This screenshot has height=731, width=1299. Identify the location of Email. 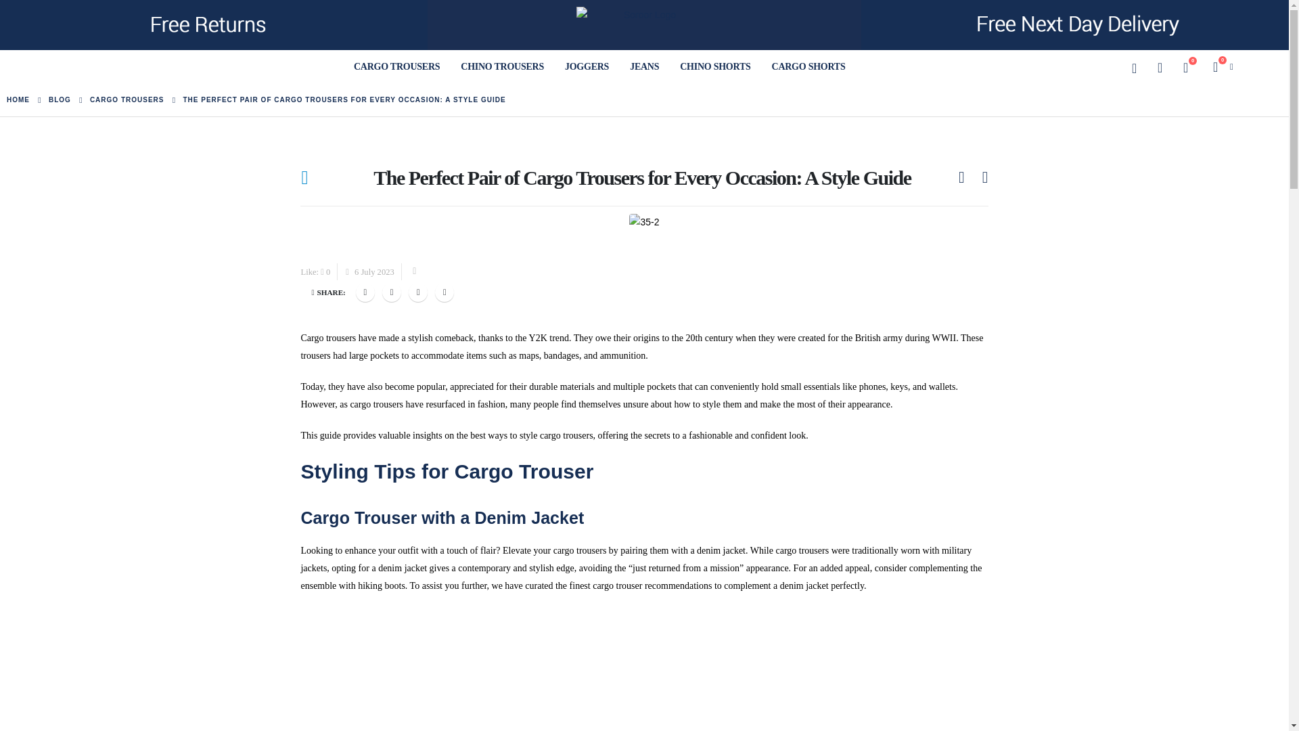
(444, 292).